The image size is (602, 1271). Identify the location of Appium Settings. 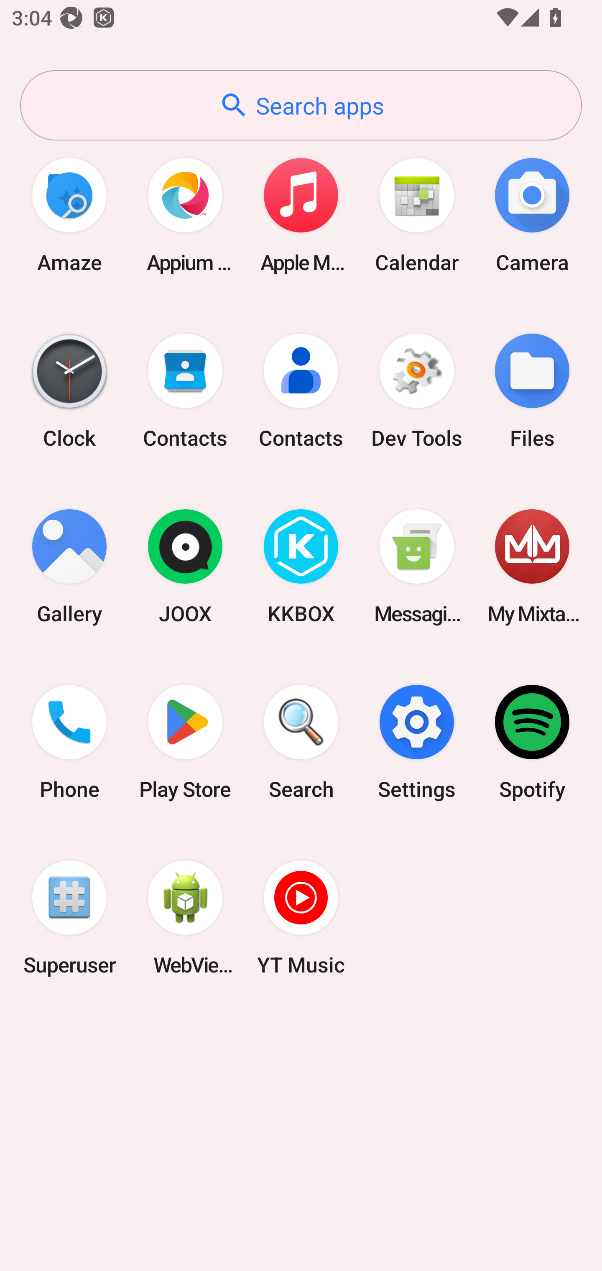
(185, 215).